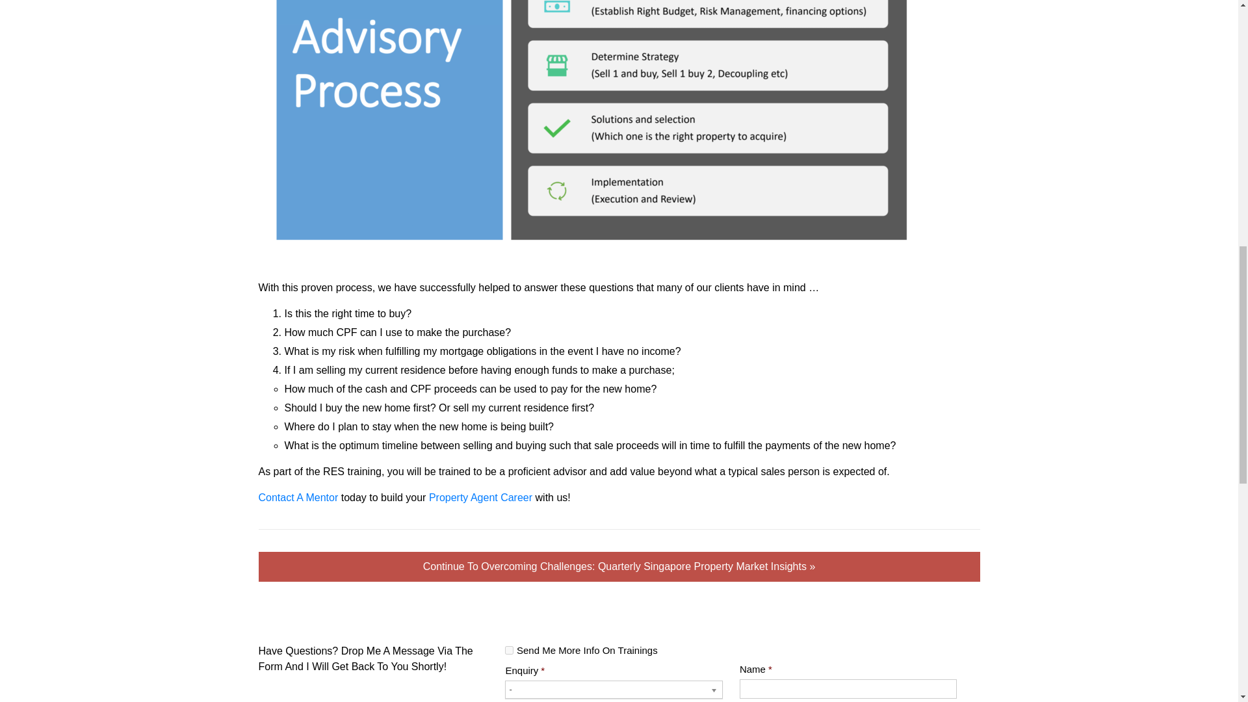 The width and height of the screenshot is (1248, 702). Describe the element at coordinates (614, 689) in the screenshot. I see `-` at that location.